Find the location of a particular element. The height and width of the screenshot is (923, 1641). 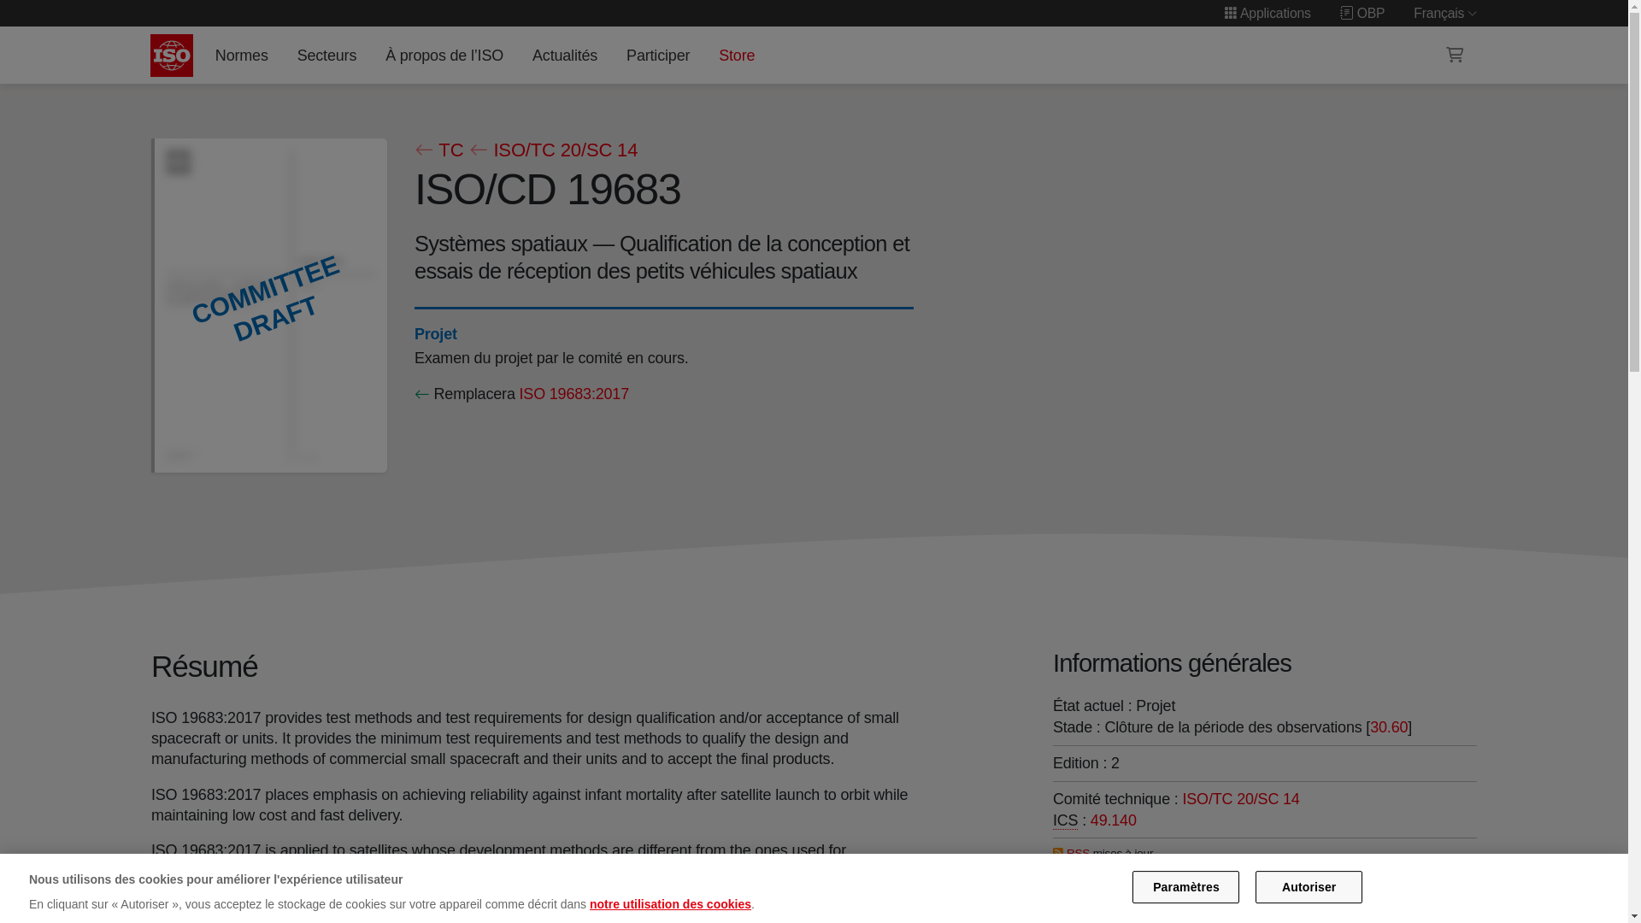

49.140 is located at coordinates (1114, 820).